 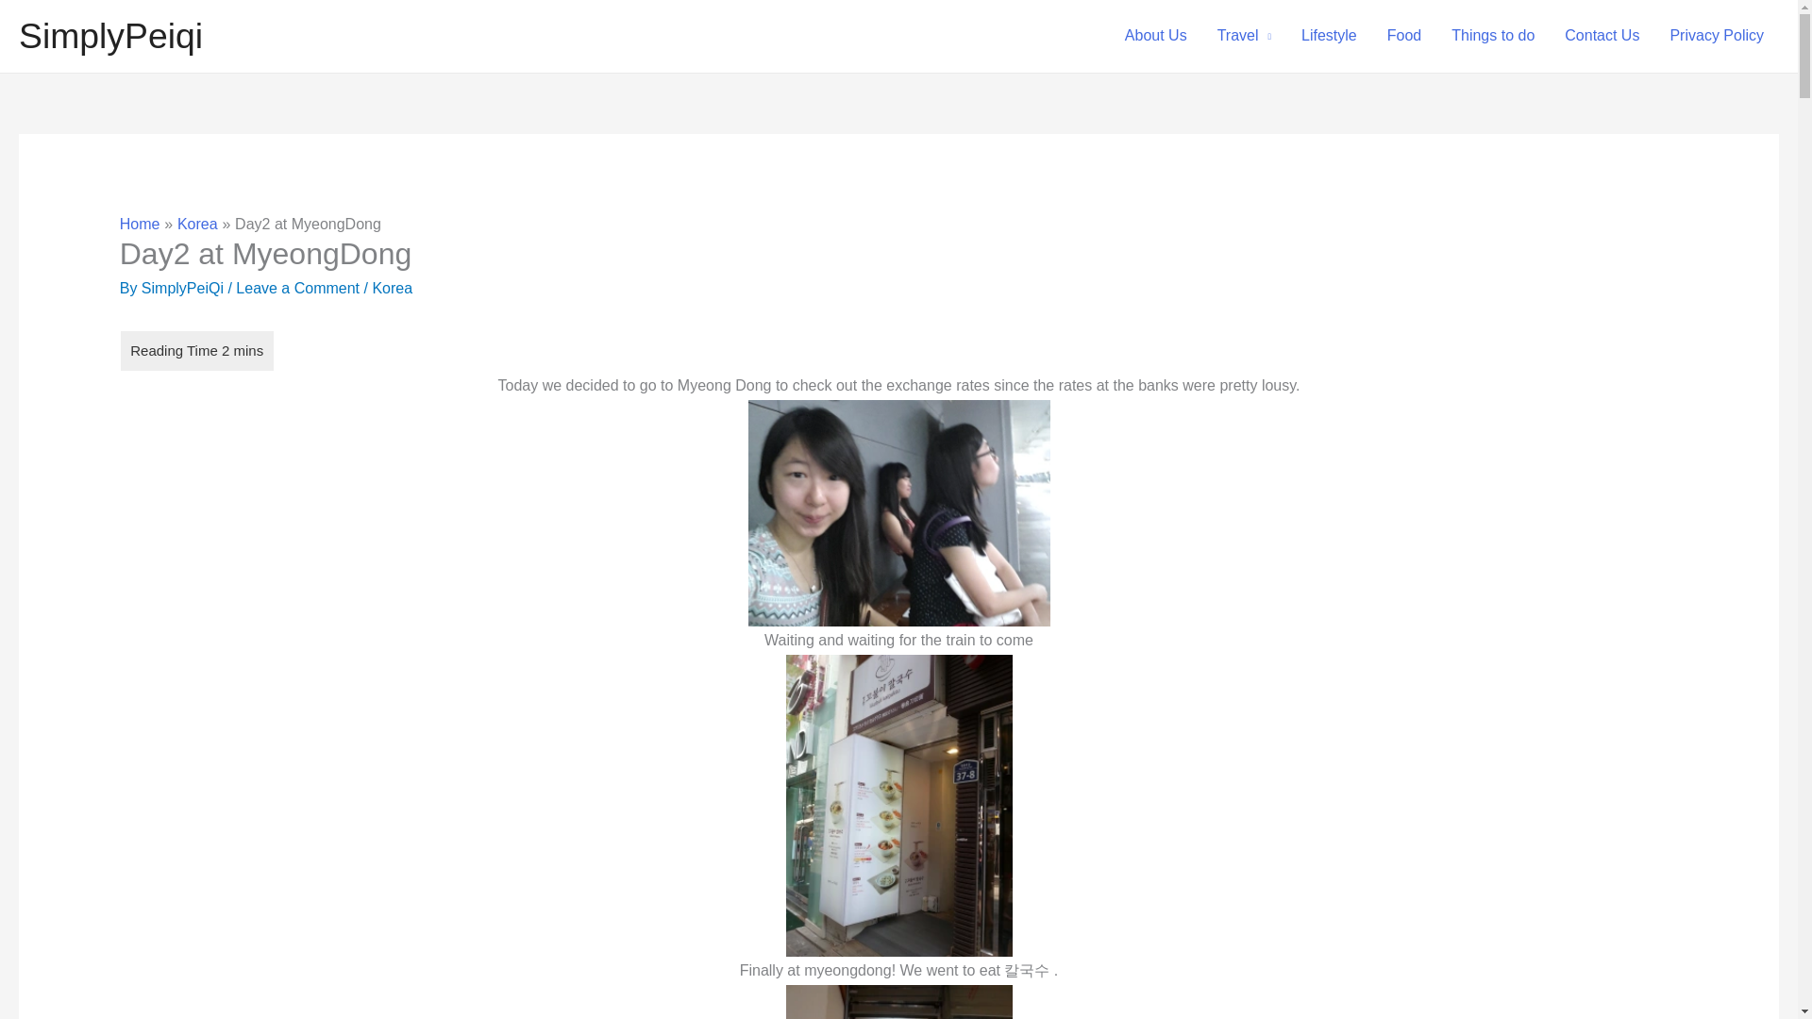 What do you see at coordinates (184, 289) in the screenshot?
I see `View all posts by SimplyPeiQi` at bounding box center [184, 289].